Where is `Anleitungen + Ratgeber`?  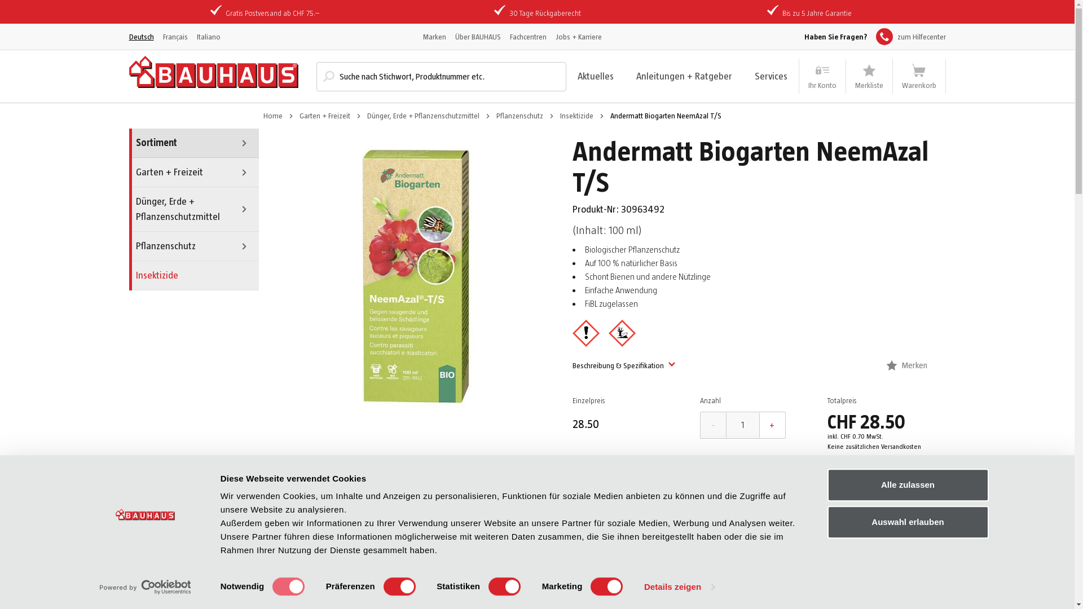 Anleitungen + Ratgeber is located at coordinates (684, 76).